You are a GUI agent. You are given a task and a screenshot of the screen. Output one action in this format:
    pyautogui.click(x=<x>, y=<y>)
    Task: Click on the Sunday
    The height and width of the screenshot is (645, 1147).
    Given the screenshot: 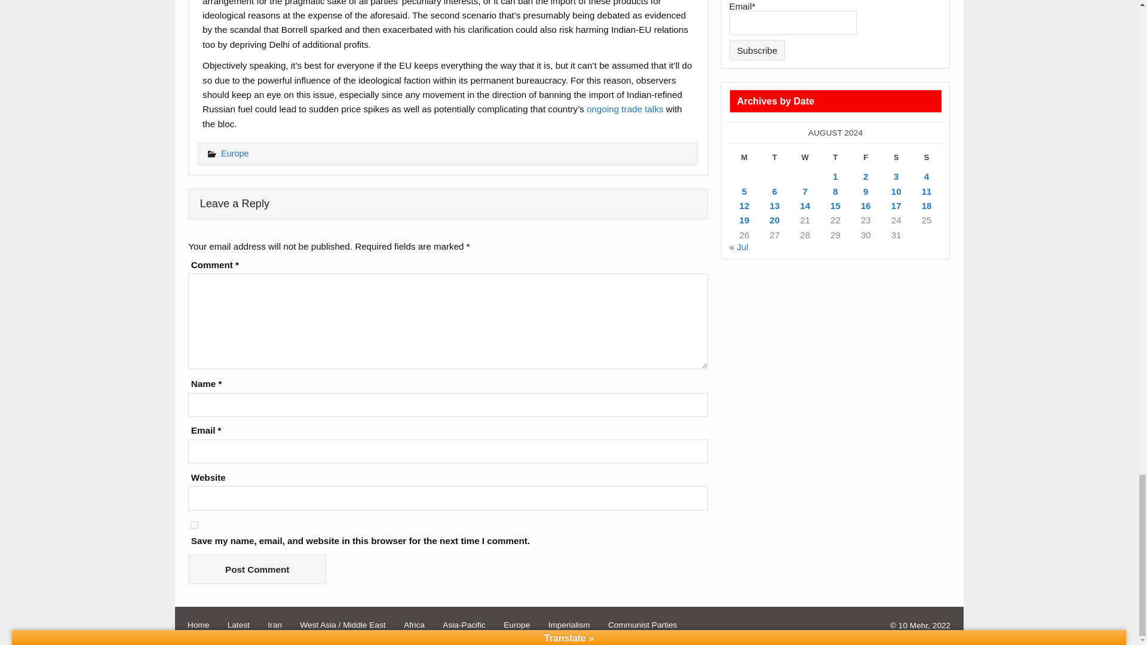 What is the action you would take?
    pyautogui.click(x=927, y=160)
    